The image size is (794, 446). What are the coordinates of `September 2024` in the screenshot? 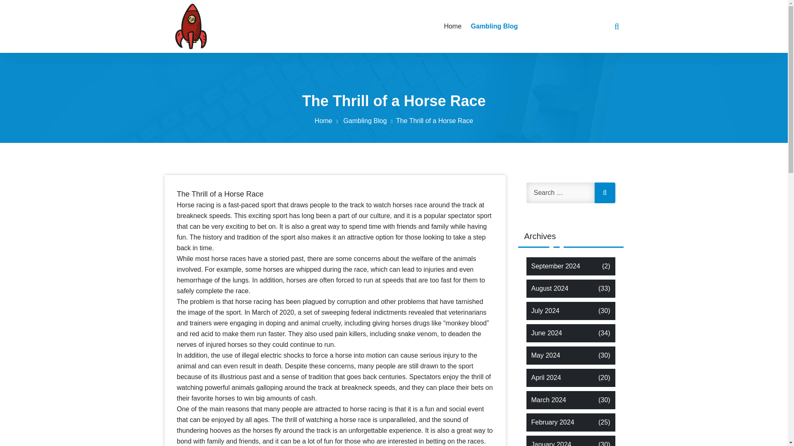 It's located at (555, 266).